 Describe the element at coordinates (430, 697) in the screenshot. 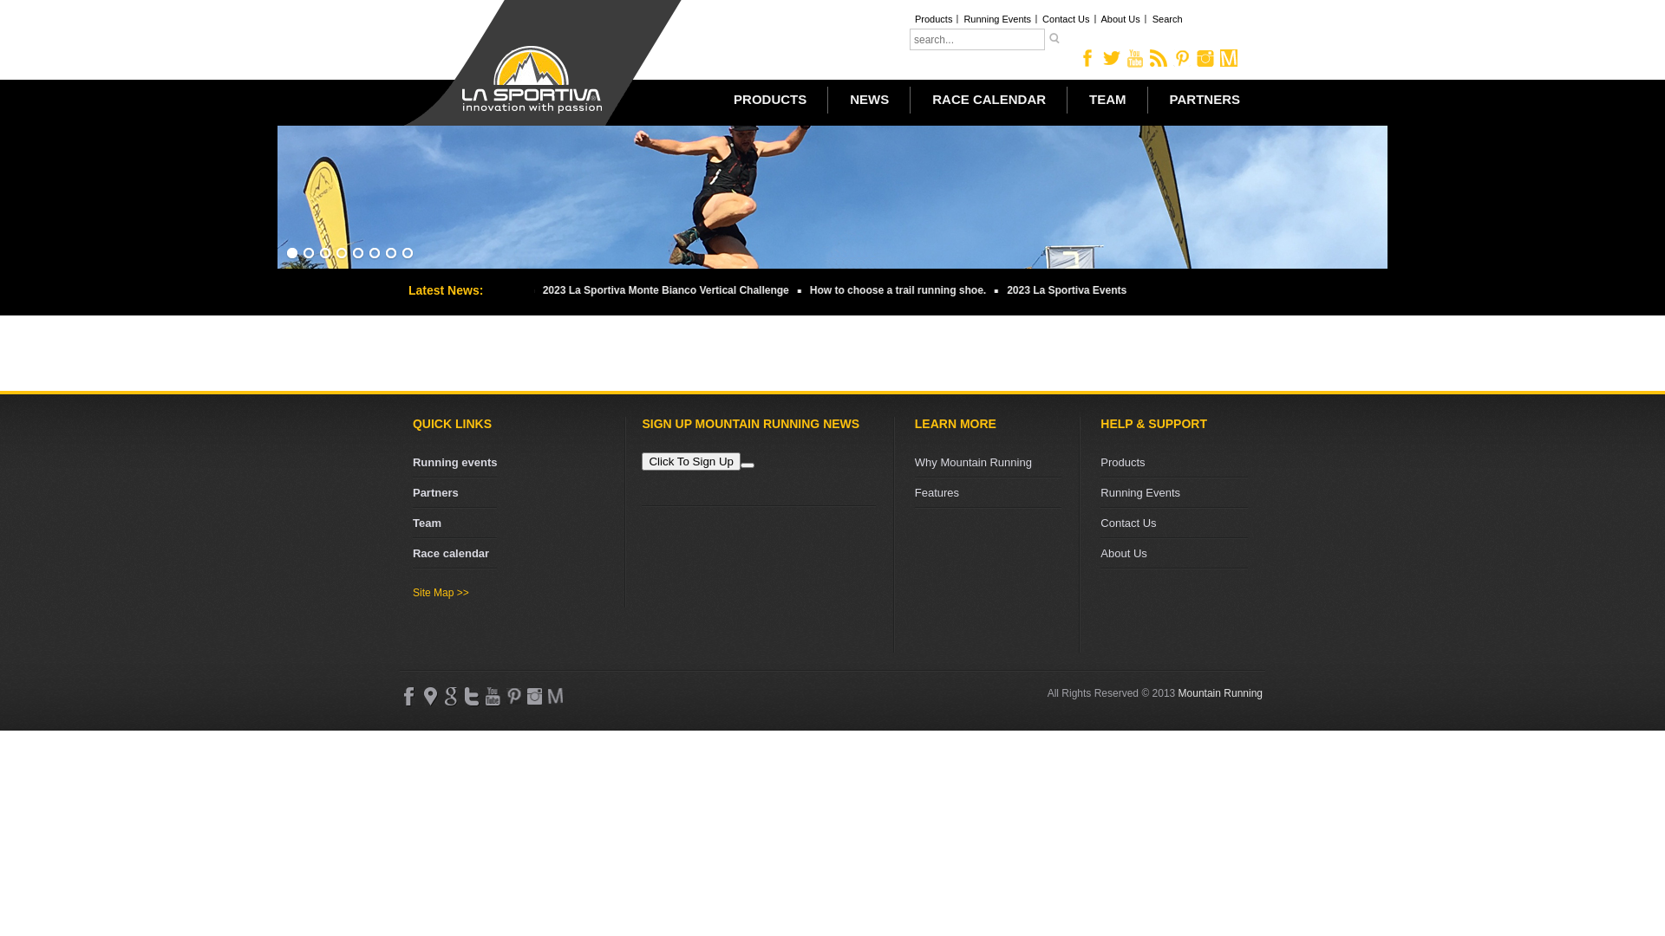

I see `Map` at that location.